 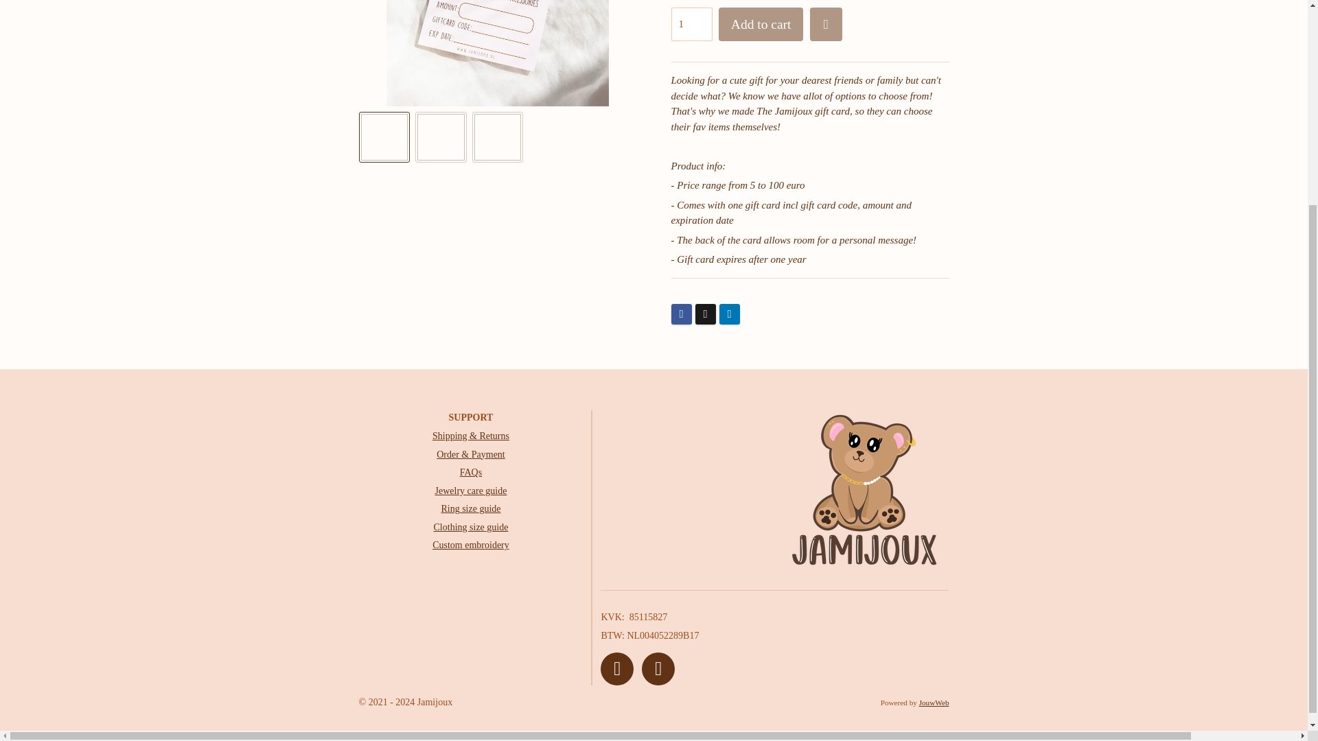 I want to click on Add to cart, so click(x=761, y=24).